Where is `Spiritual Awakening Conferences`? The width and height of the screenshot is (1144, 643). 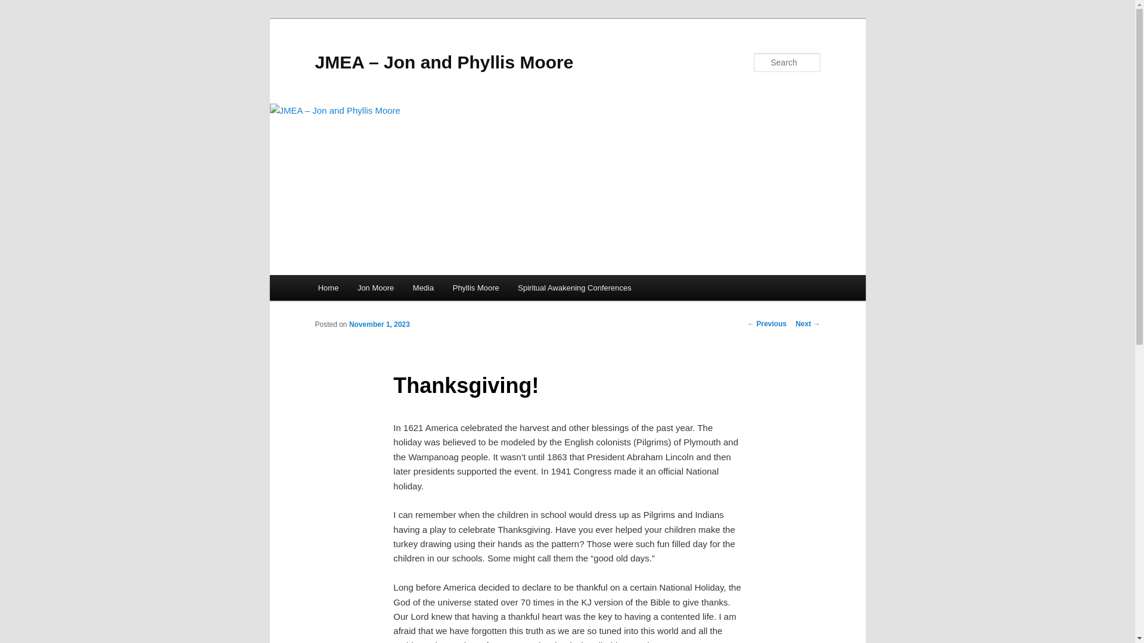
Spiritual Awakening Conferences is located at coordinates (574, 288).